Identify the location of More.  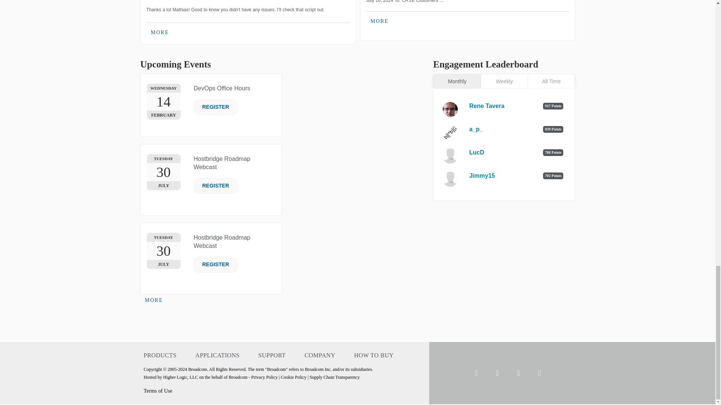
(154, 300).